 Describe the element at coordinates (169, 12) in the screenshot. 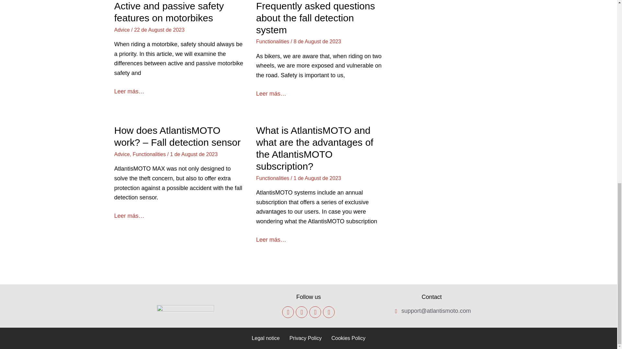

I see `Active and passive safety features on motorbikes` at that location.